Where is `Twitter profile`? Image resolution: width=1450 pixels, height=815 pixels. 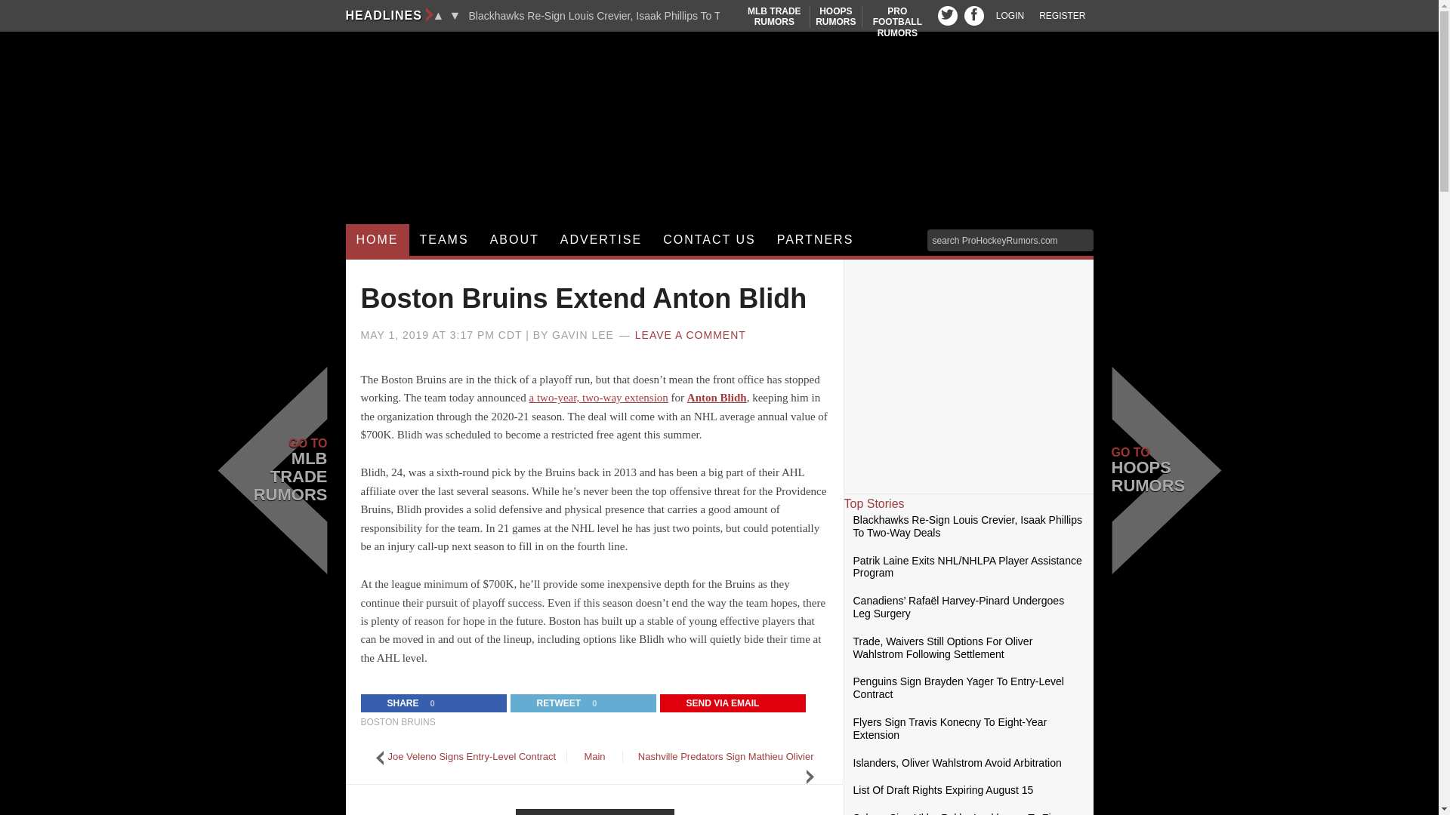 Twitter profile is located at coordinates (947, 15).